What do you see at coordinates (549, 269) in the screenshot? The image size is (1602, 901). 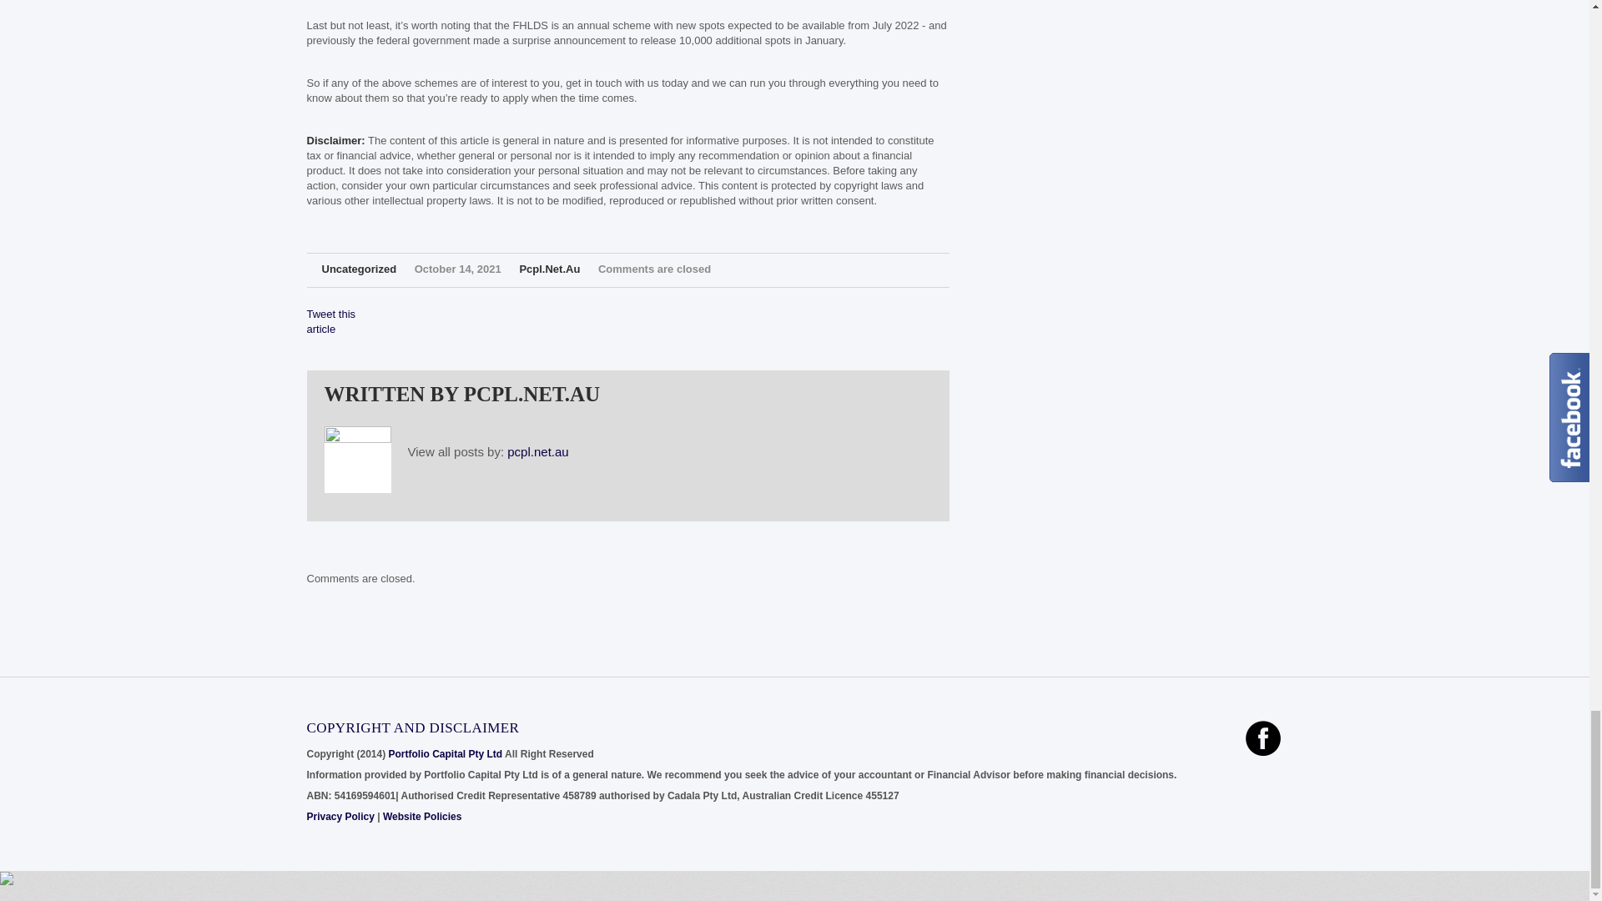 I see `Posts by pcpl.net.au` at bounding box center [549, 269].